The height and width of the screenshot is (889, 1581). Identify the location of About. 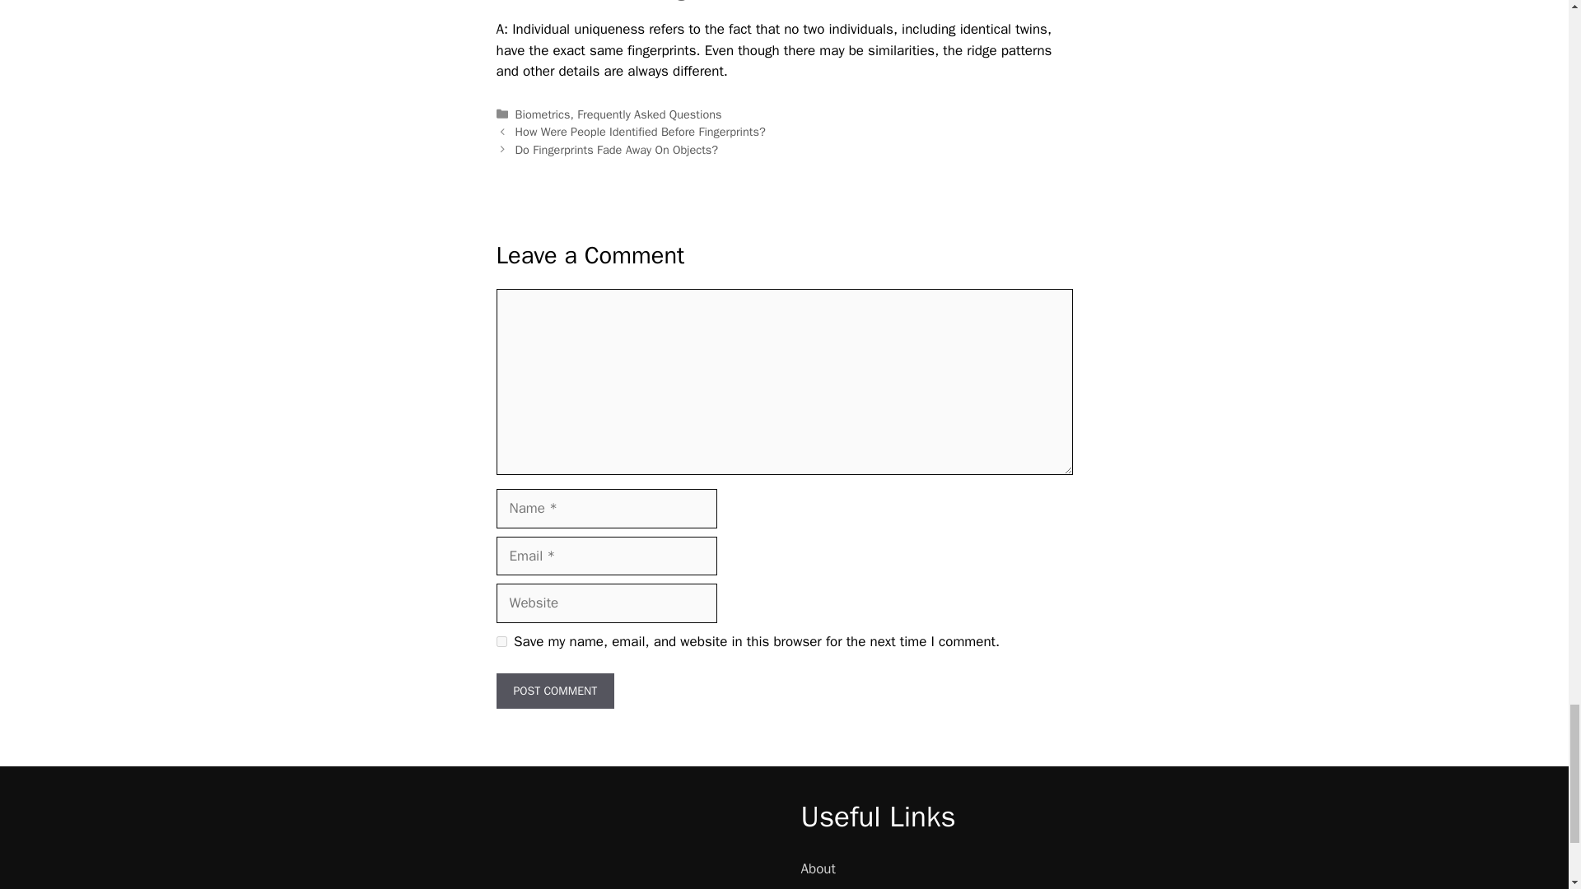
(817, 868).